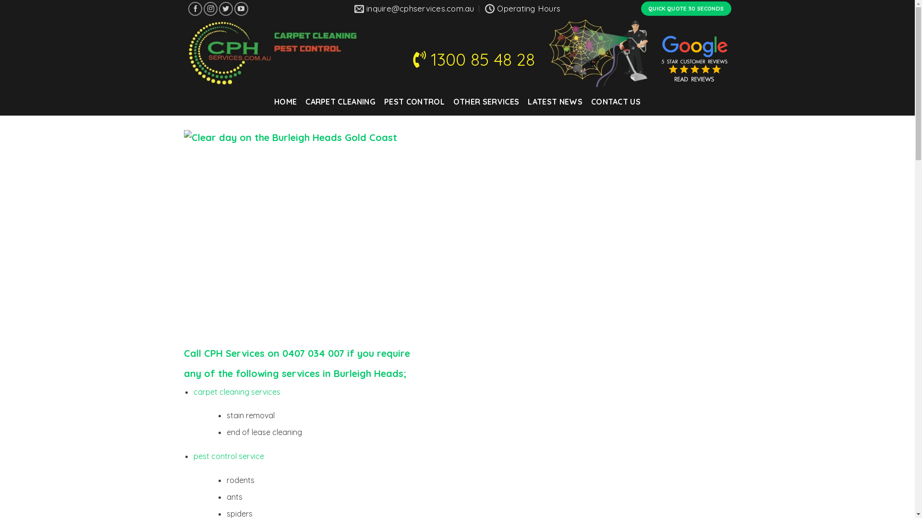  What do you see at coordinates (686, 9) in the screenshot?
I see `QUICK QUOTE 30 SECONDS` at bounding box center [686, 9].